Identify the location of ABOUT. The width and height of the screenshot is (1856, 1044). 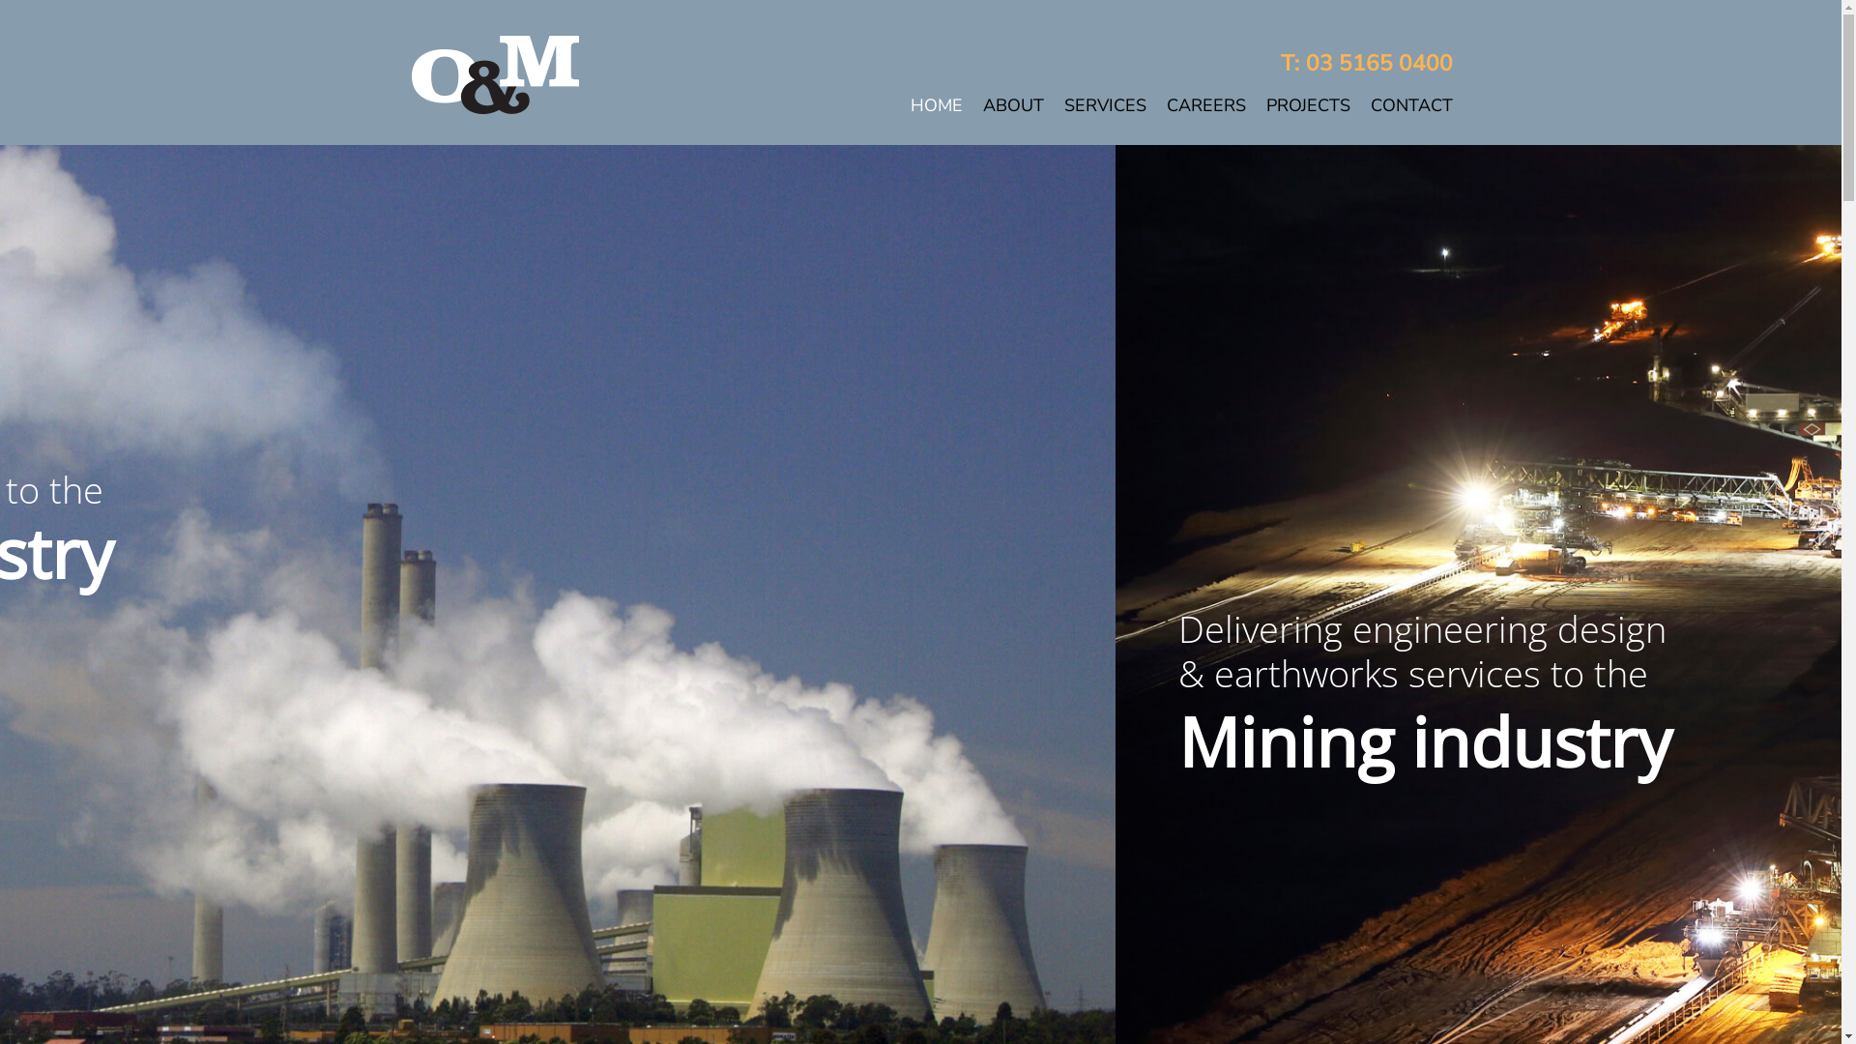
(1003, 106).